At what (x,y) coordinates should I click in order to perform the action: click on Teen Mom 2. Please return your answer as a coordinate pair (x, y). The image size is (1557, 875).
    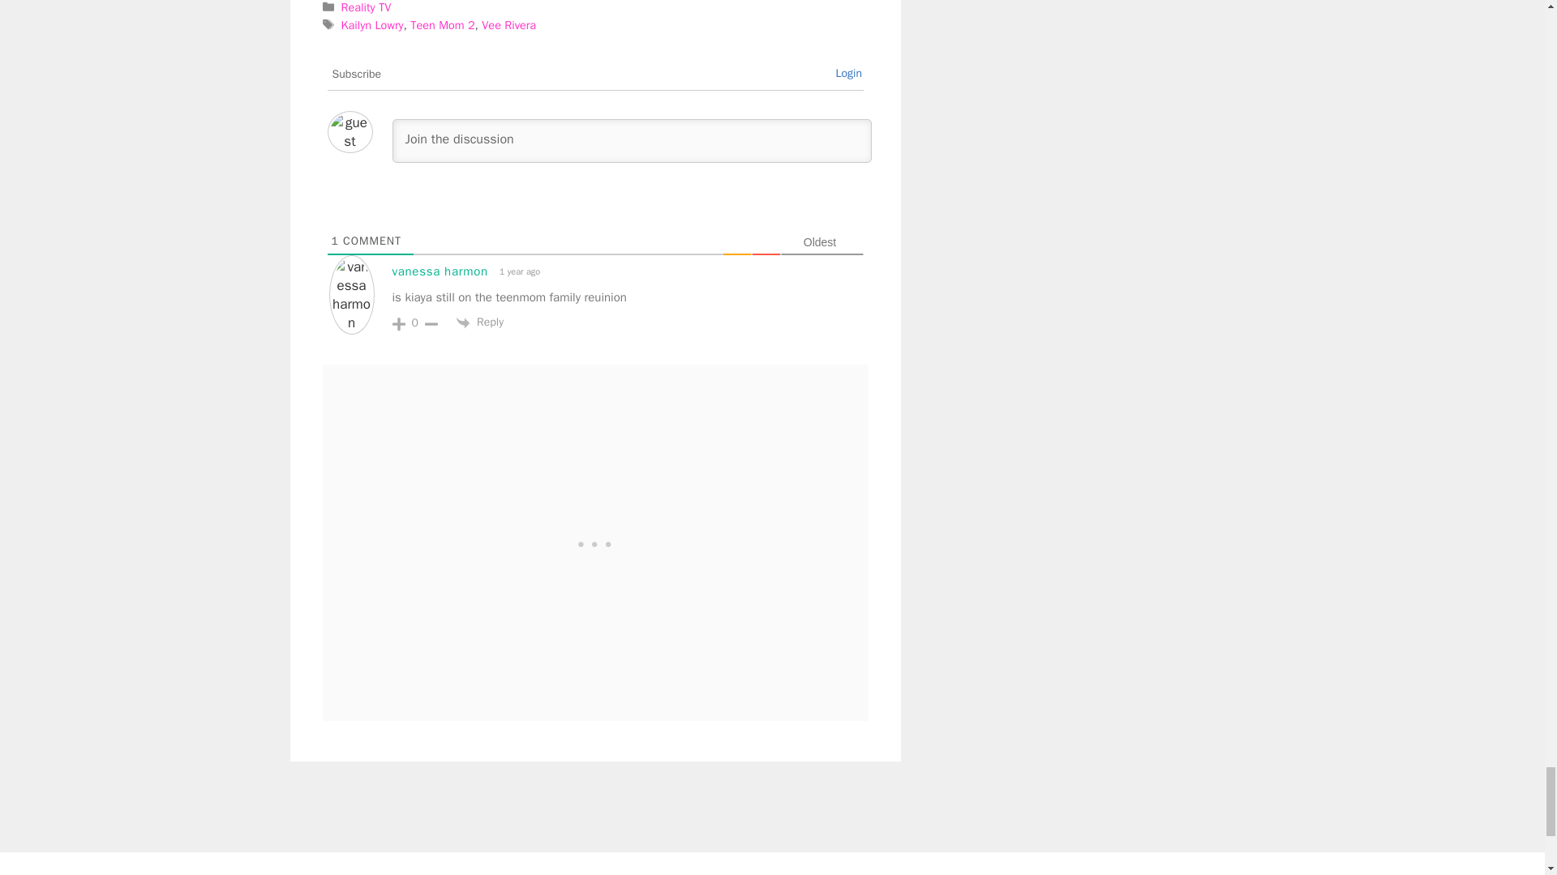
    Looking at the image, I should click on (443, 24).